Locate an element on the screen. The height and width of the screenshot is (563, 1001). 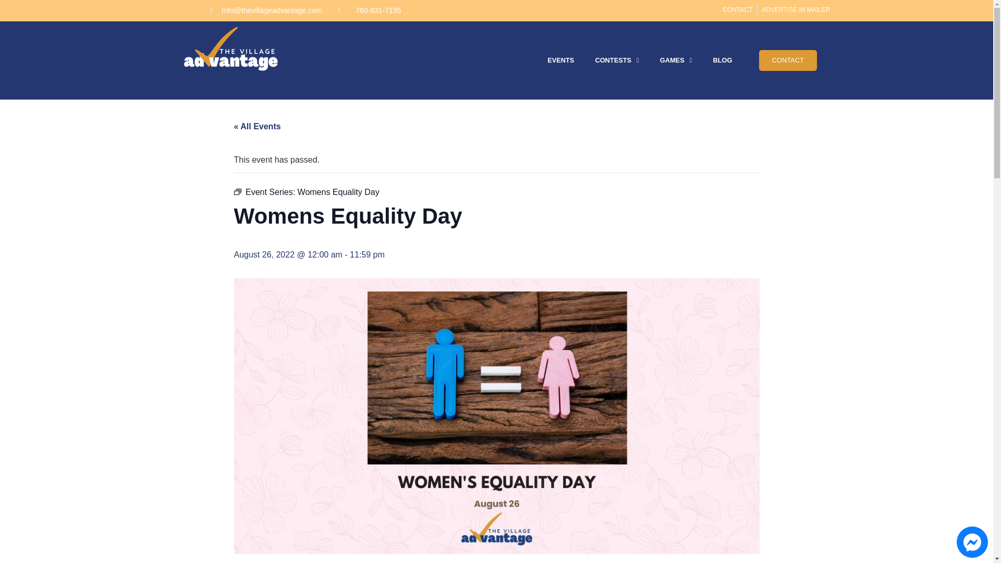
Event Series is located at coordinates (237, 191).